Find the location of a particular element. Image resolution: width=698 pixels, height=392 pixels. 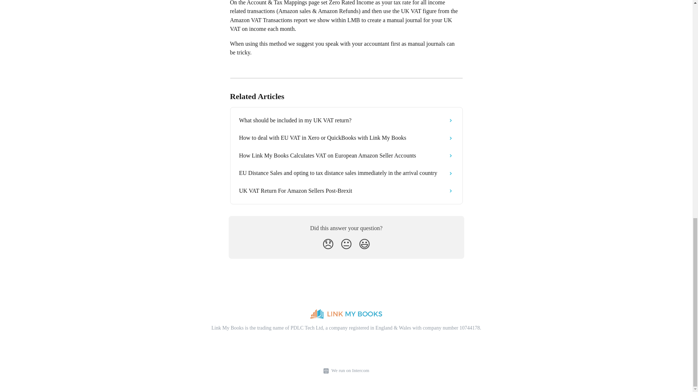

Disappointed is located at coordinates (328, 244).